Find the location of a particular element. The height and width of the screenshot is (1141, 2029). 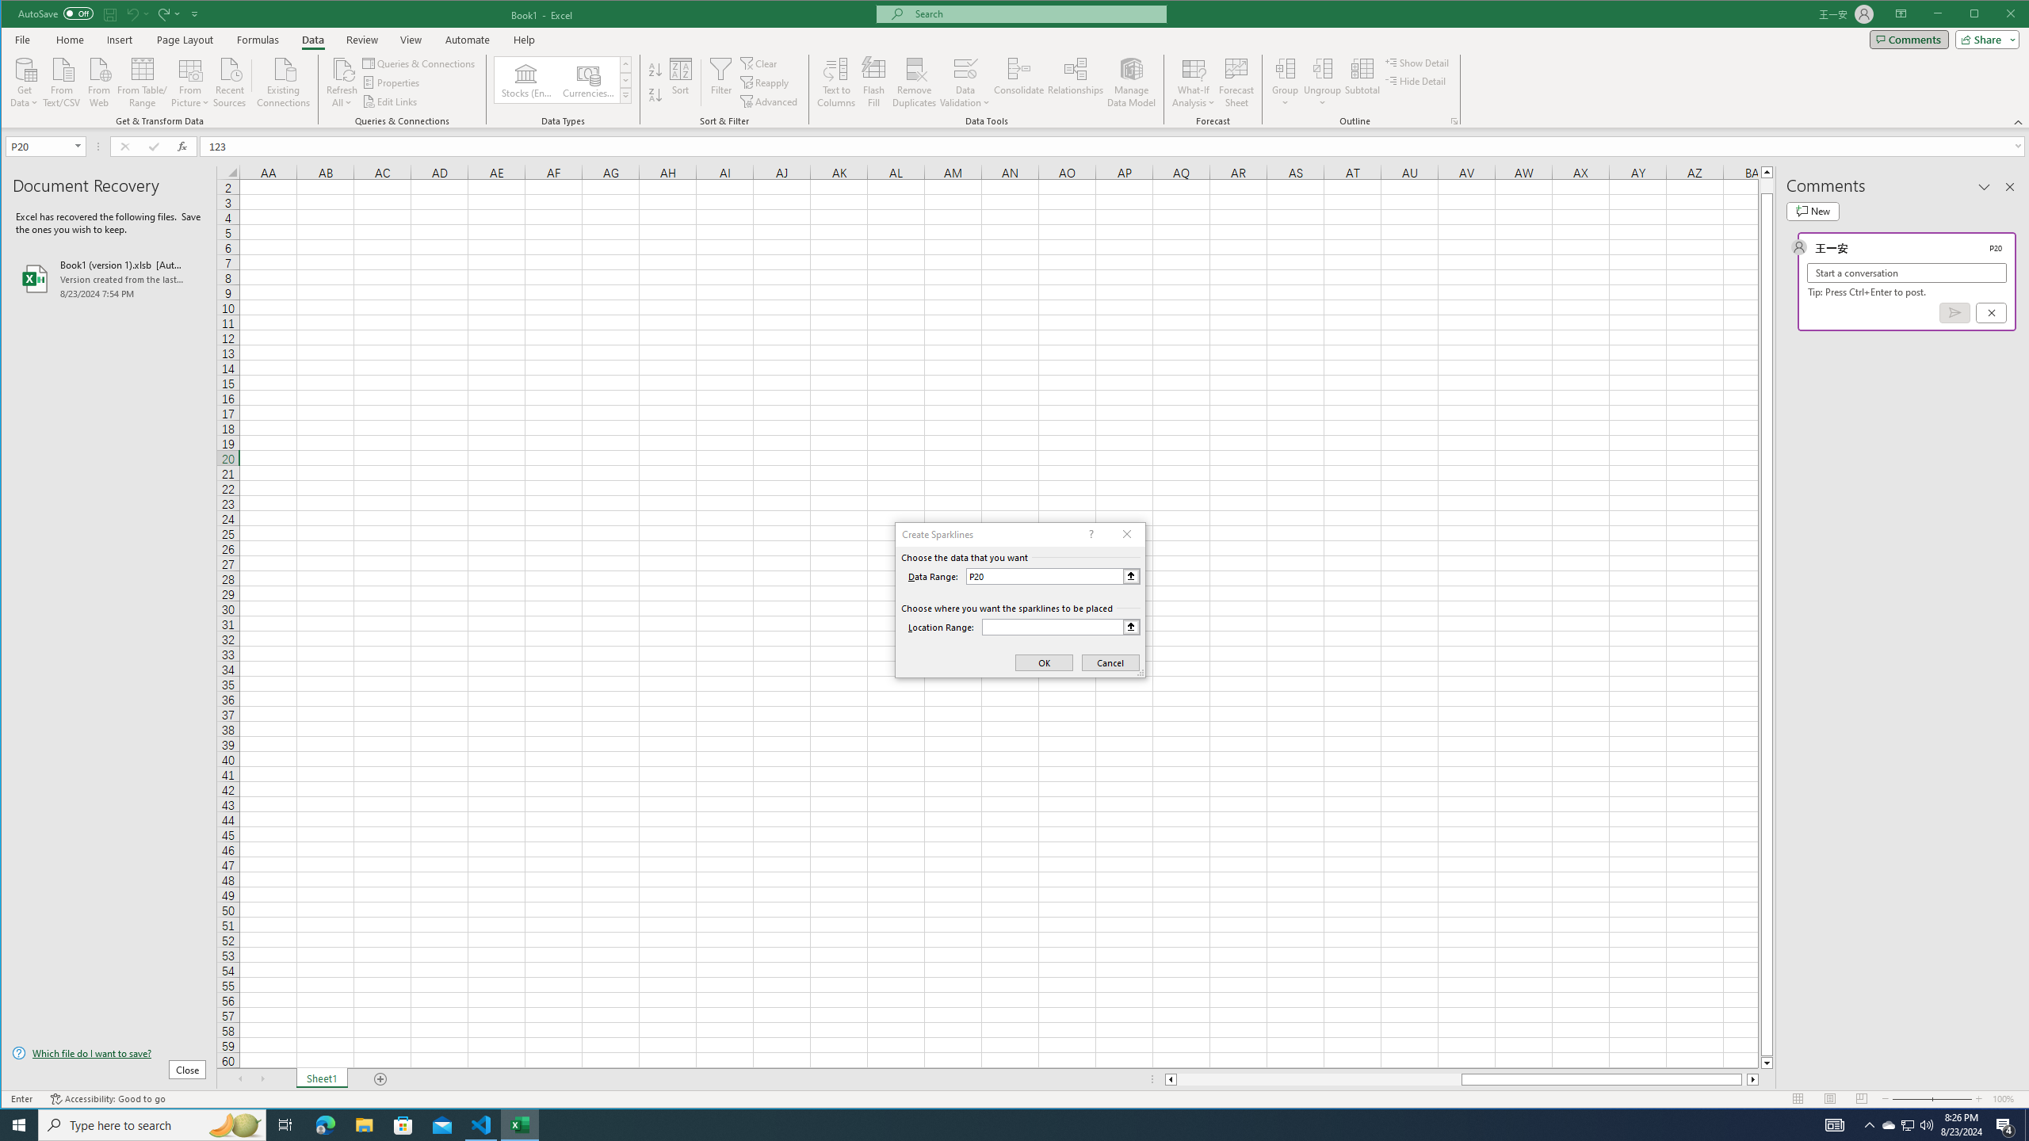

Page up is located at coordinates (1767, 185).